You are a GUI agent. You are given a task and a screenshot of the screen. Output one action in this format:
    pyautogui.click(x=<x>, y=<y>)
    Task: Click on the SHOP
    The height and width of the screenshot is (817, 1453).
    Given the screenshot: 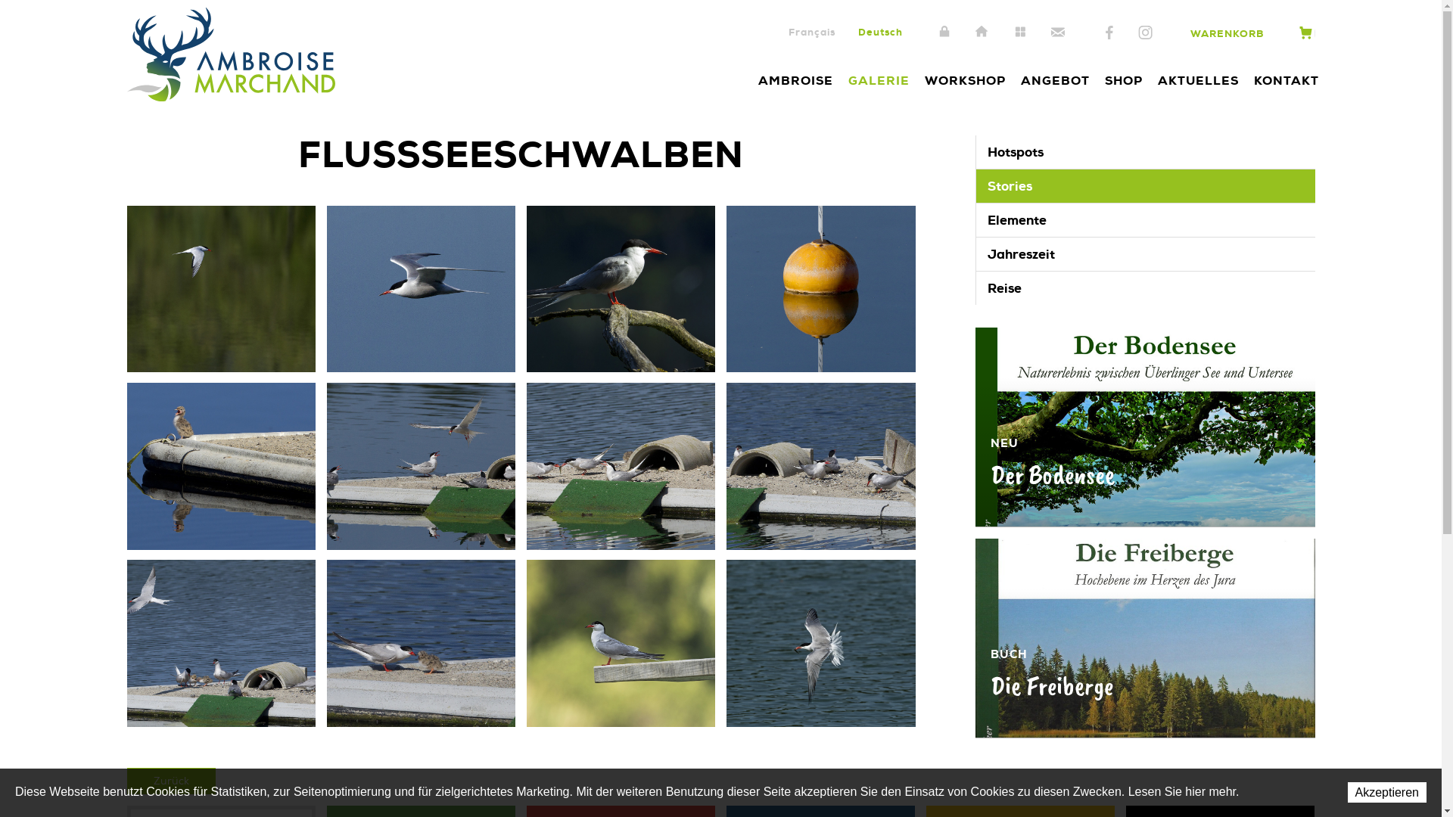 What is the action you would take?
    pyautogui.click(x=1124, y=80)
    